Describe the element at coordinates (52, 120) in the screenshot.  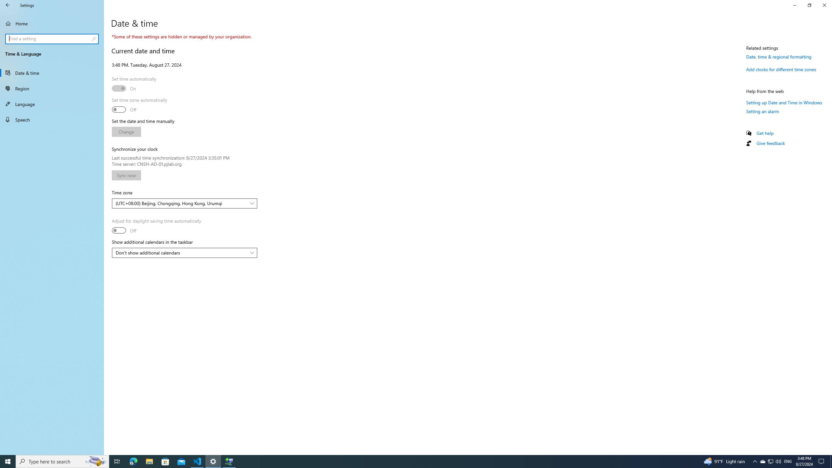
I see `Speech` at that location.